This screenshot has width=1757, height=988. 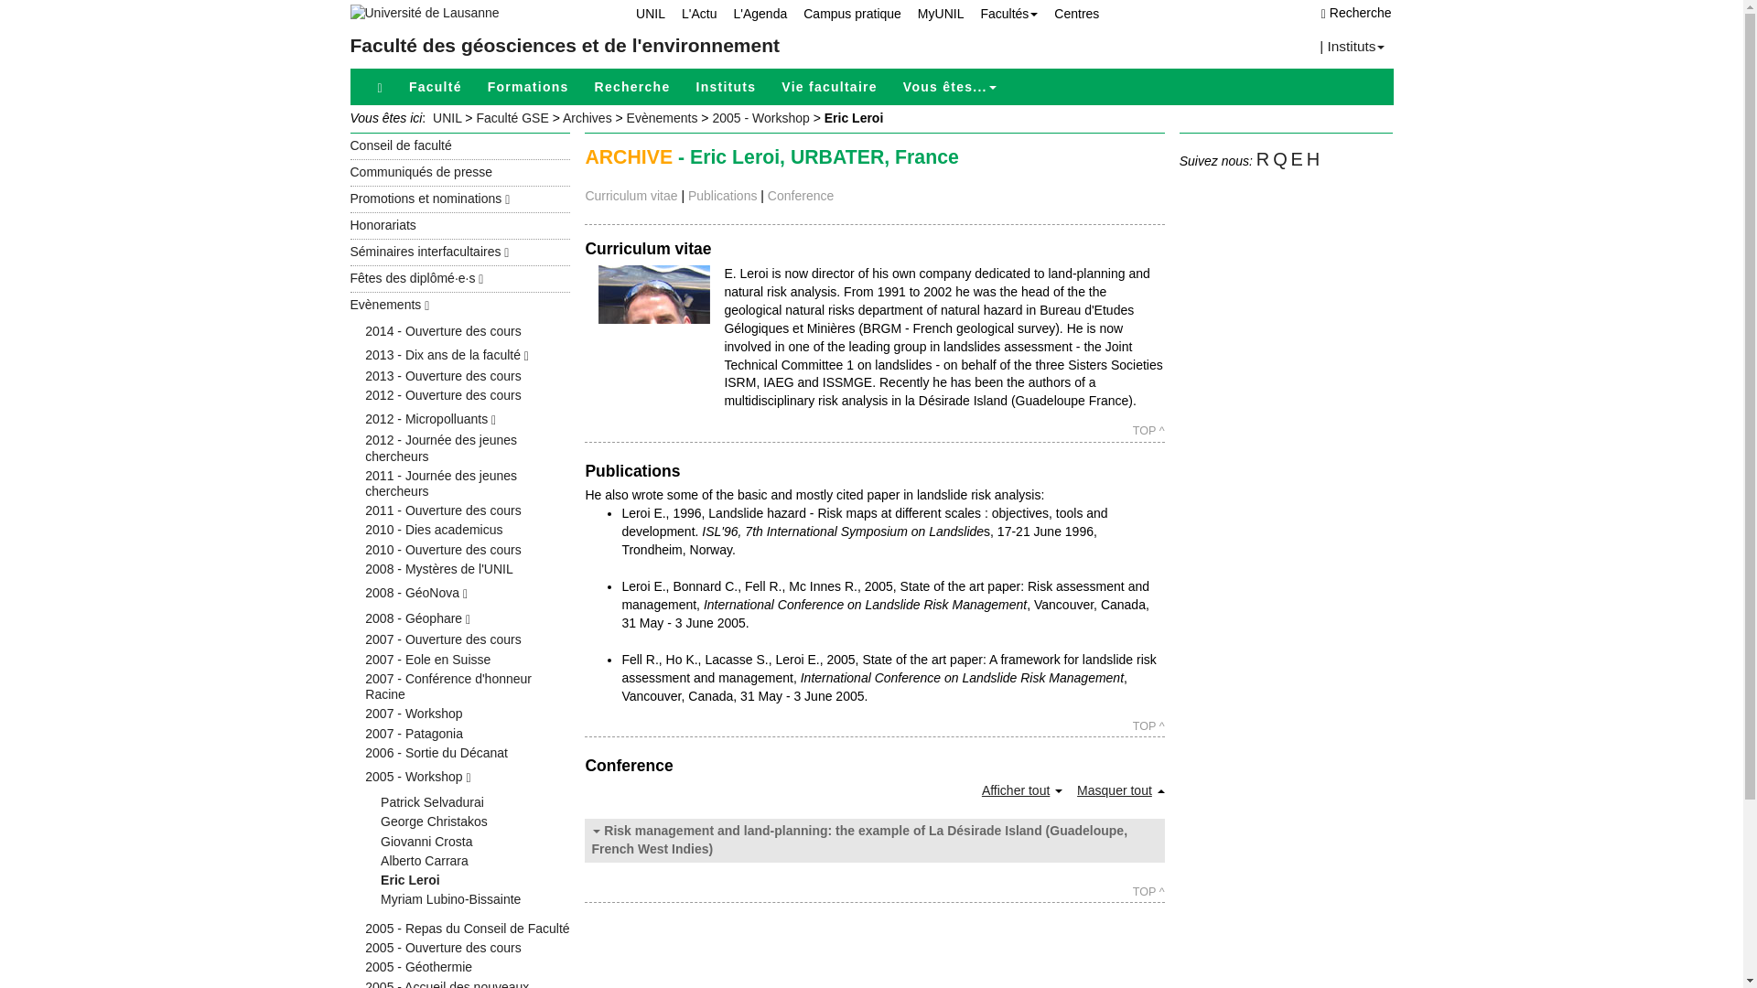 What do you see at coordinates (1069, 13) in the screenshot?
I see `Centres` at bounding box center [1069, 13].